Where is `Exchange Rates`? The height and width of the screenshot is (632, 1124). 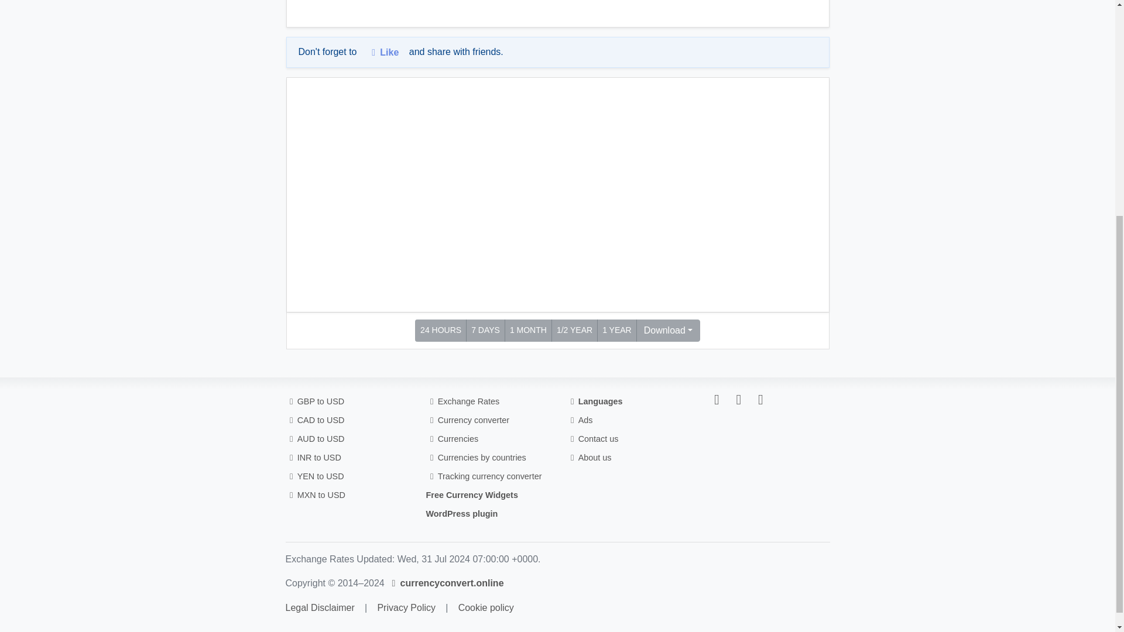
Exchange Rates is located at coordinates (462, 401).